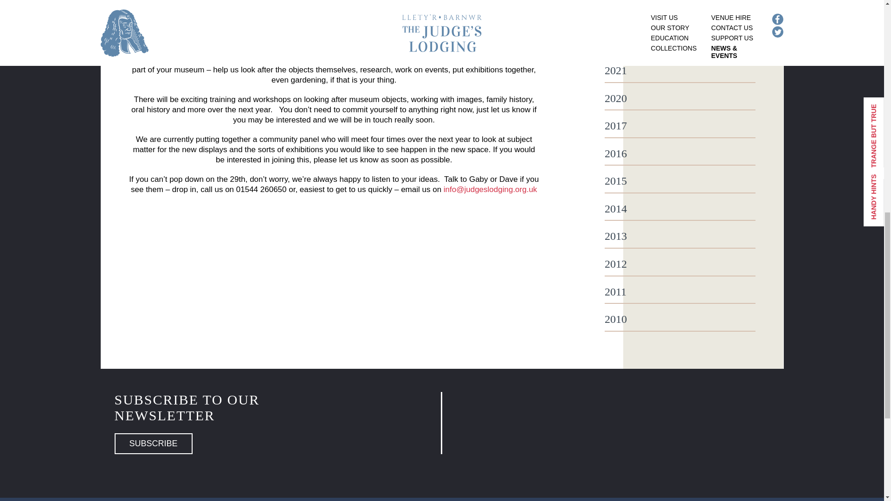 This screenshot has width=891, height=501. Describe the element at coordinates (680, 264) in the screenshot. I see `2012` at that location.